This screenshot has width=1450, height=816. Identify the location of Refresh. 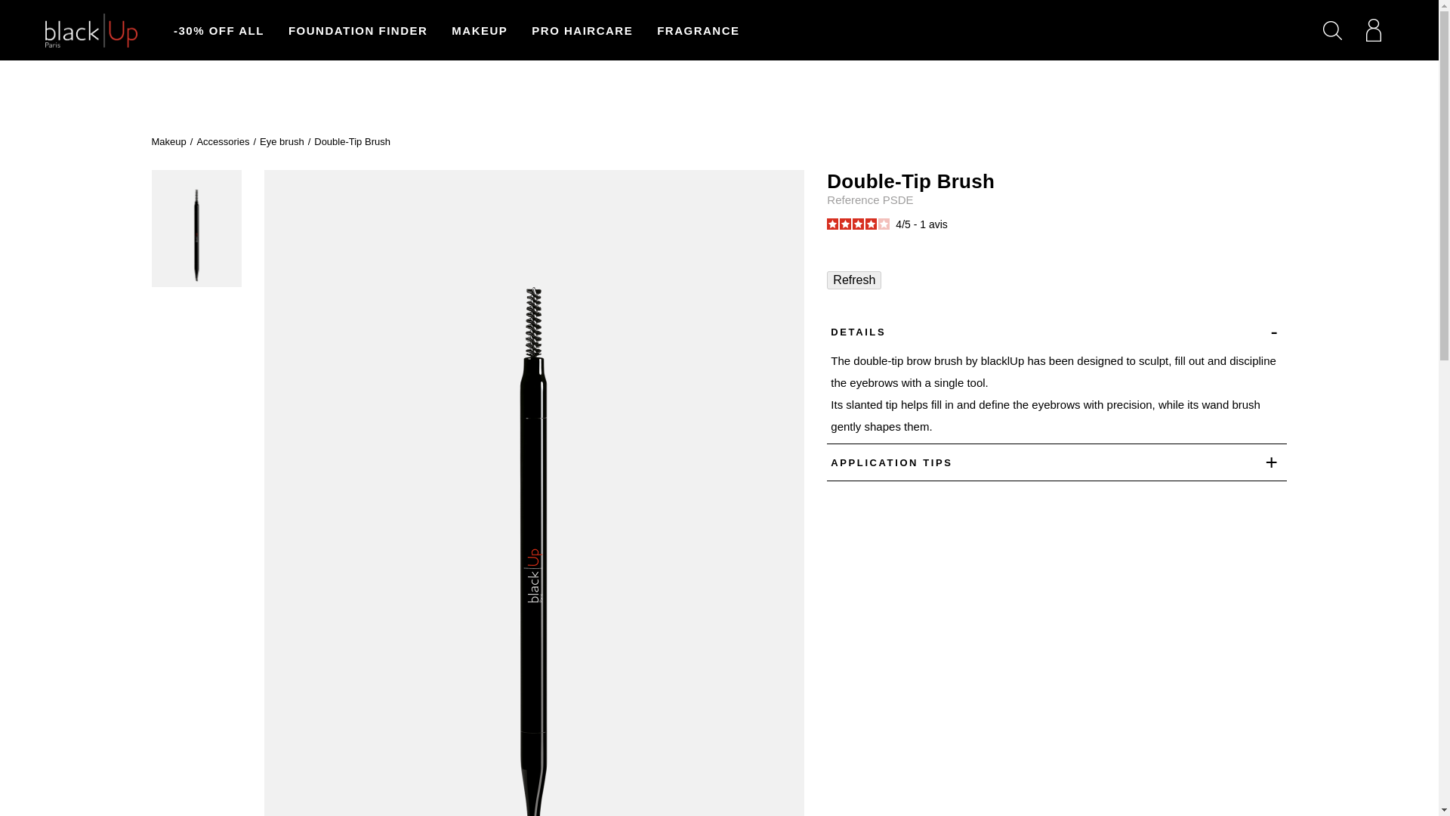
(853, 280).